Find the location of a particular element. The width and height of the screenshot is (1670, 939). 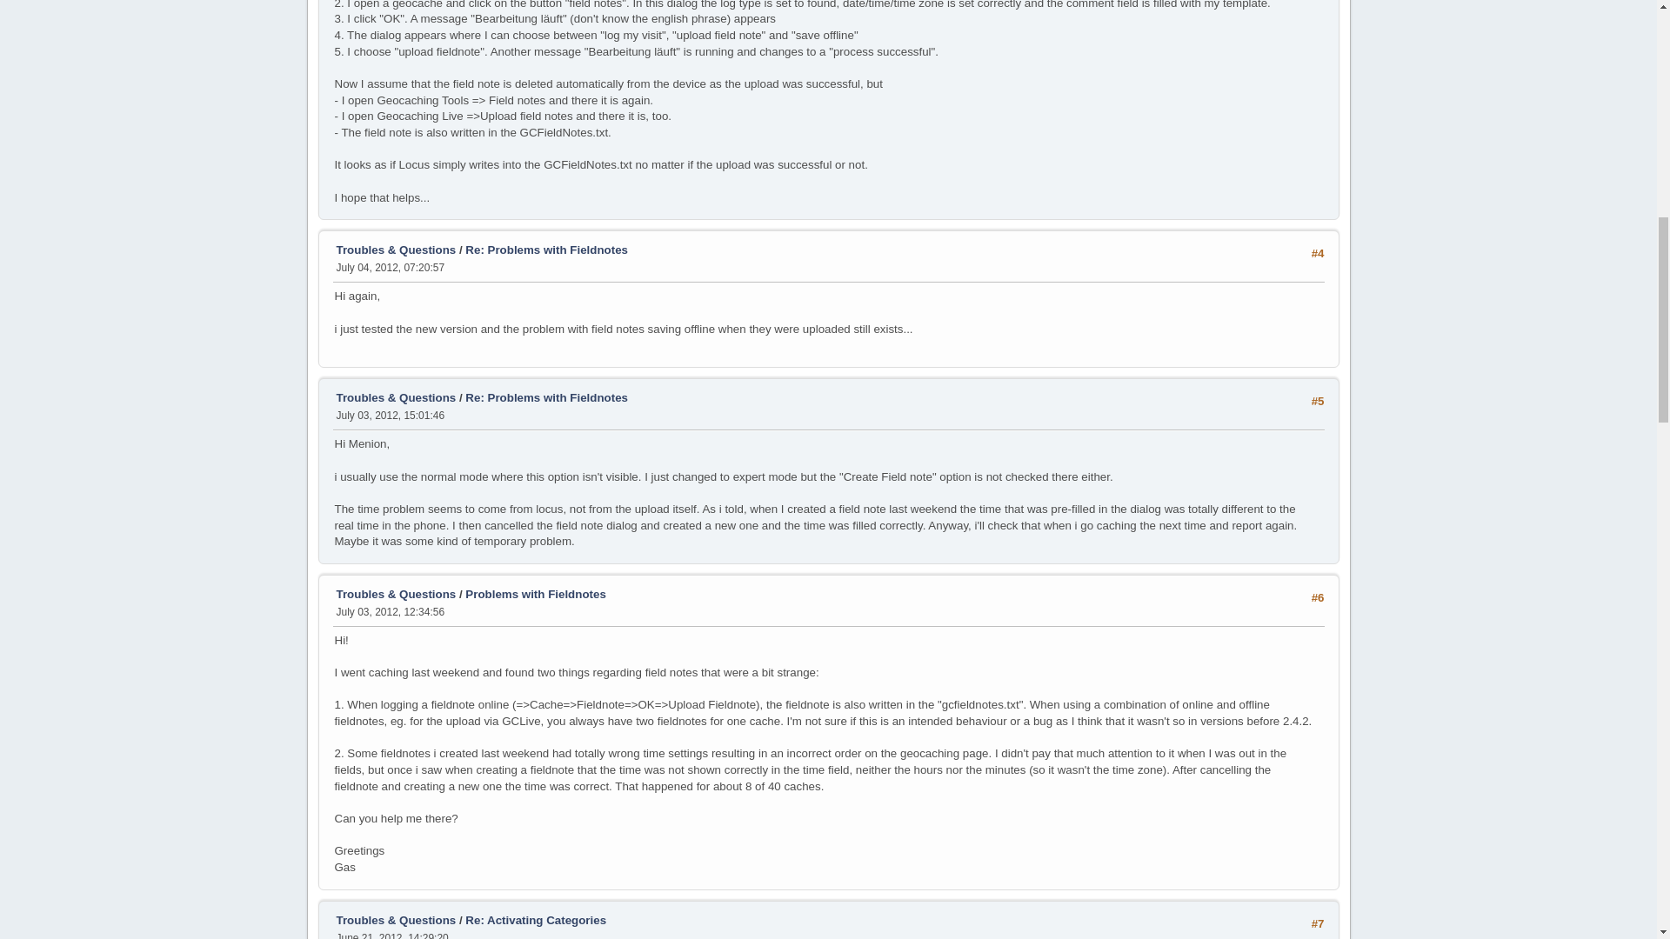

Re: Problems with Fieldnotes is located at coordinates (546, 398).